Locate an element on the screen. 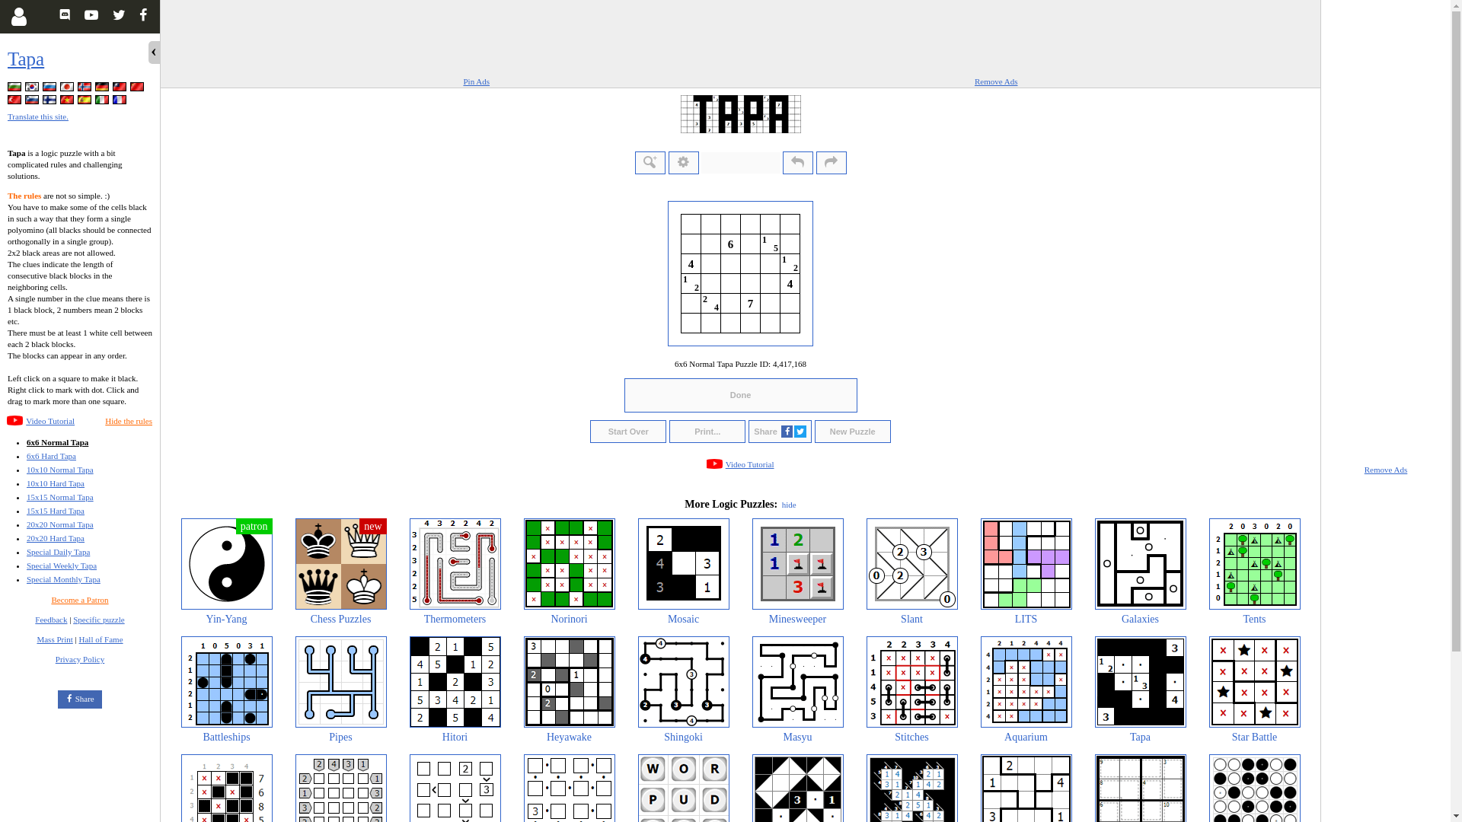  Video Tutorial is located at coordinates (50, 420).